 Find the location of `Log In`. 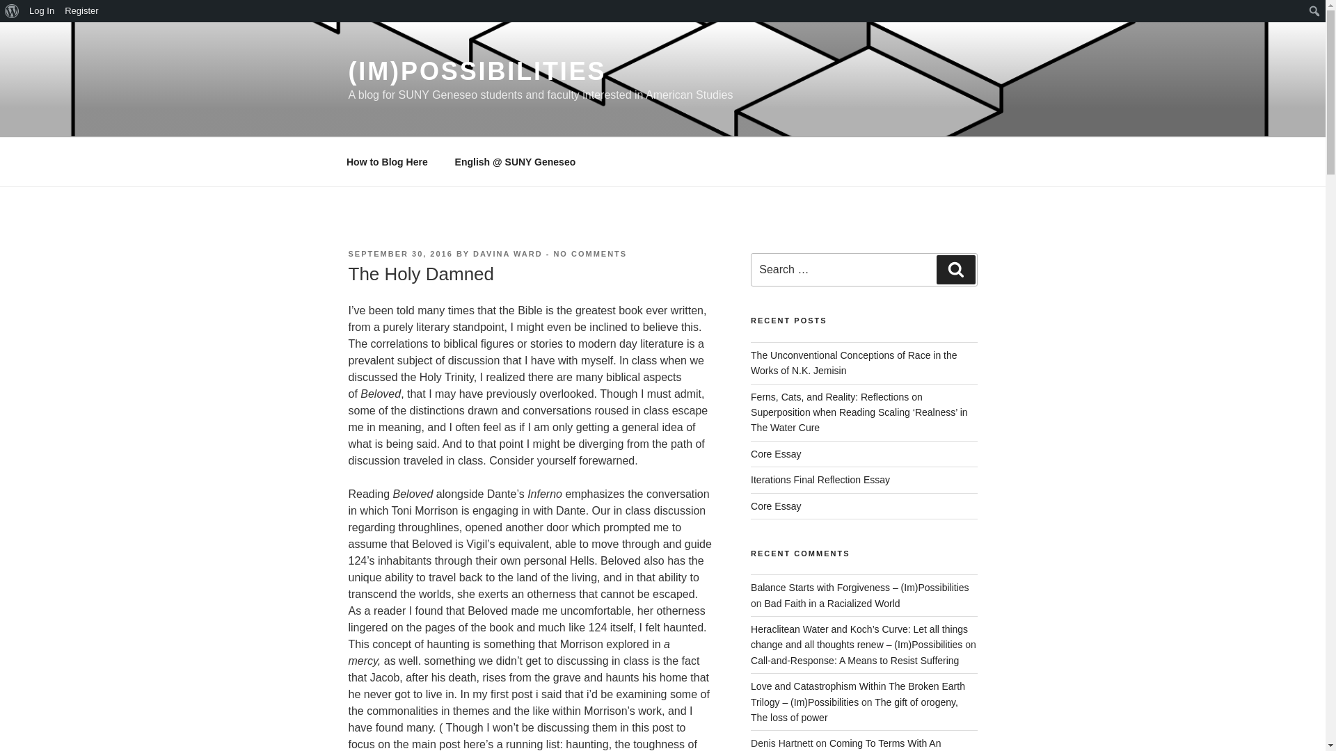

Log In is located at coordinates (399, 253).